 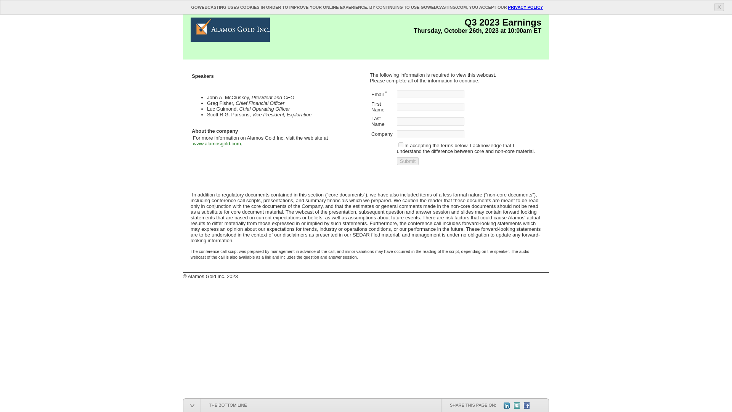 I want to click on www.alamosgold.com, so click(x=217, y=143).